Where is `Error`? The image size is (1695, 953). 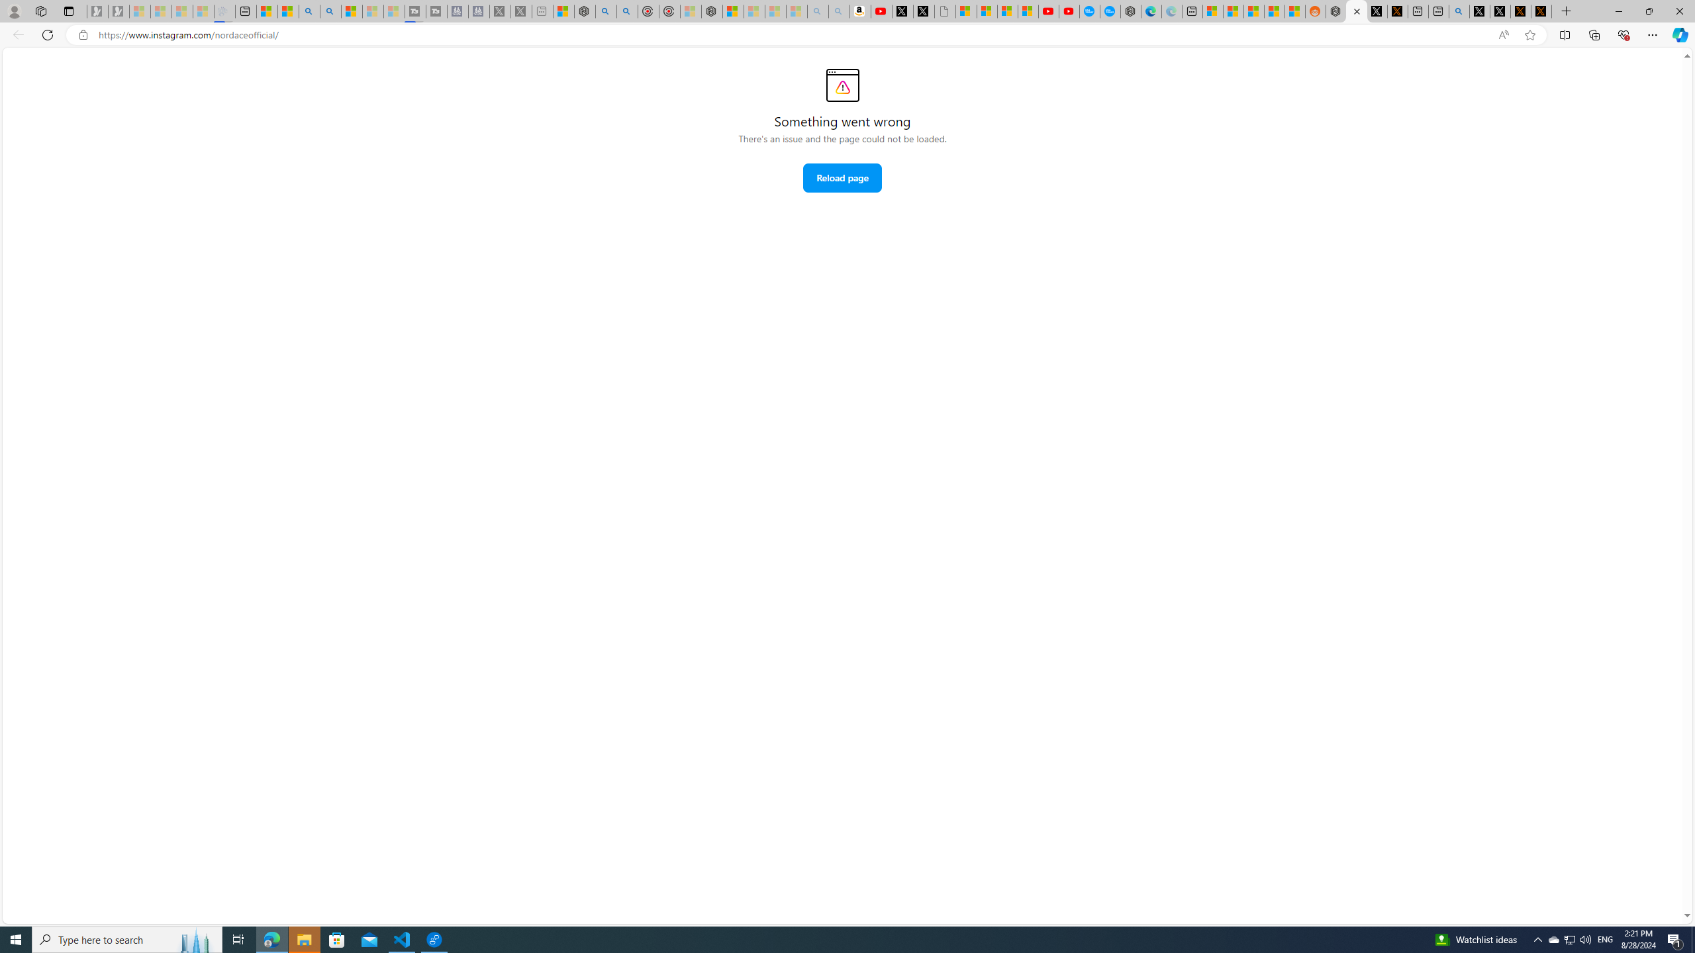
Error is located at coordinates (842, 85).